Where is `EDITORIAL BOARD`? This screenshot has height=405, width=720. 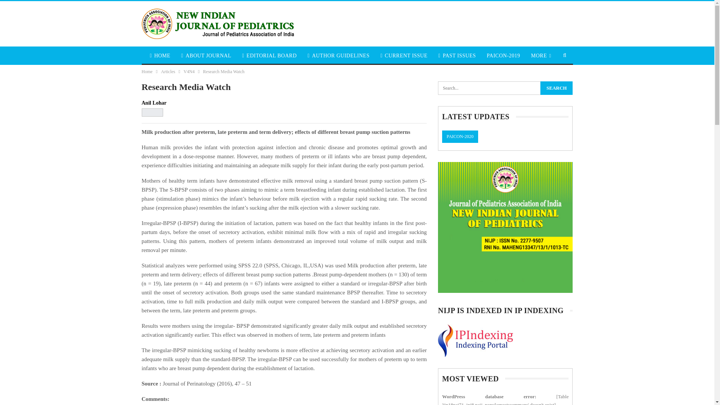 EDITORIAL BOARD is located at coordinates (269, 55).